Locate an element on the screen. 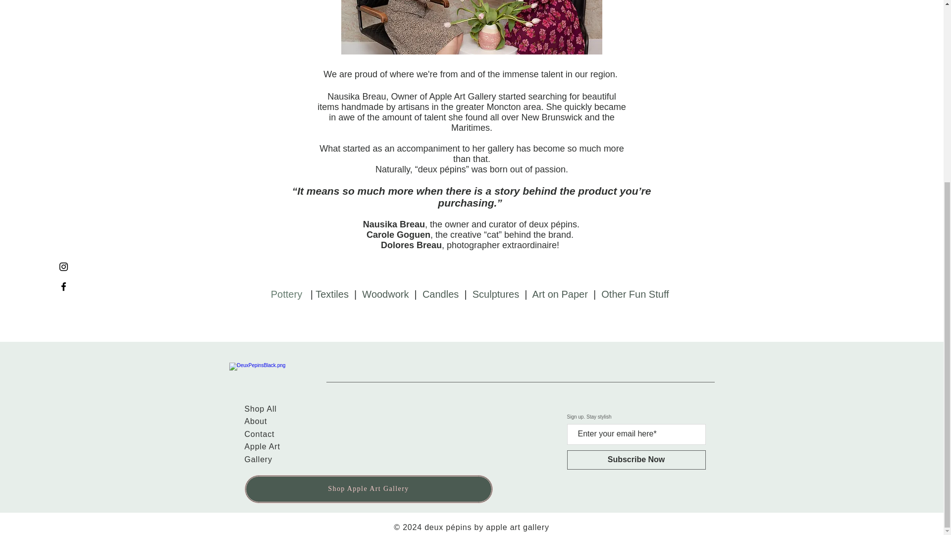 The height and width of the screenshot is (535, 951). Pottery is located at coordinates (286, 294).